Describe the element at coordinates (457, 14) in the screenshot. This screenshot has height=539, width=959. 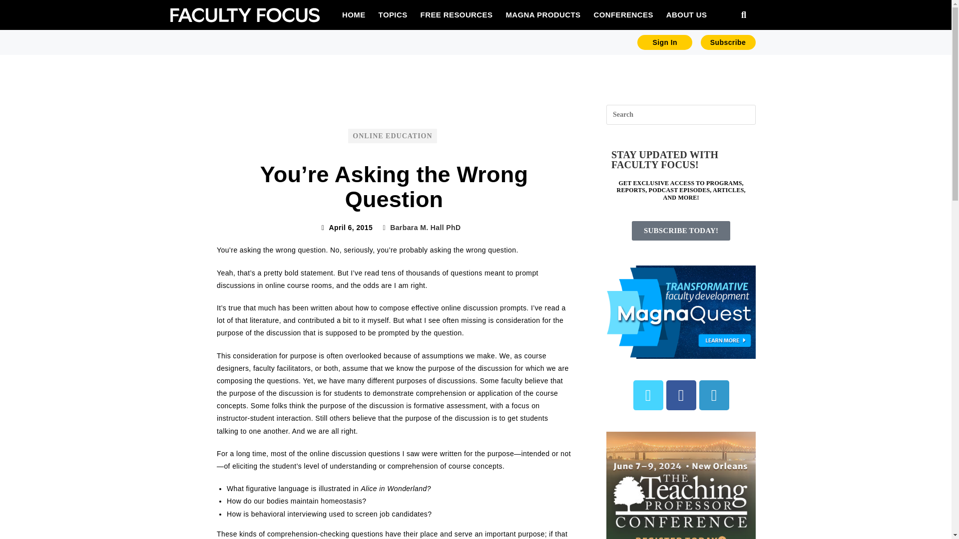
I see `FREE RESOURCES` at that location.